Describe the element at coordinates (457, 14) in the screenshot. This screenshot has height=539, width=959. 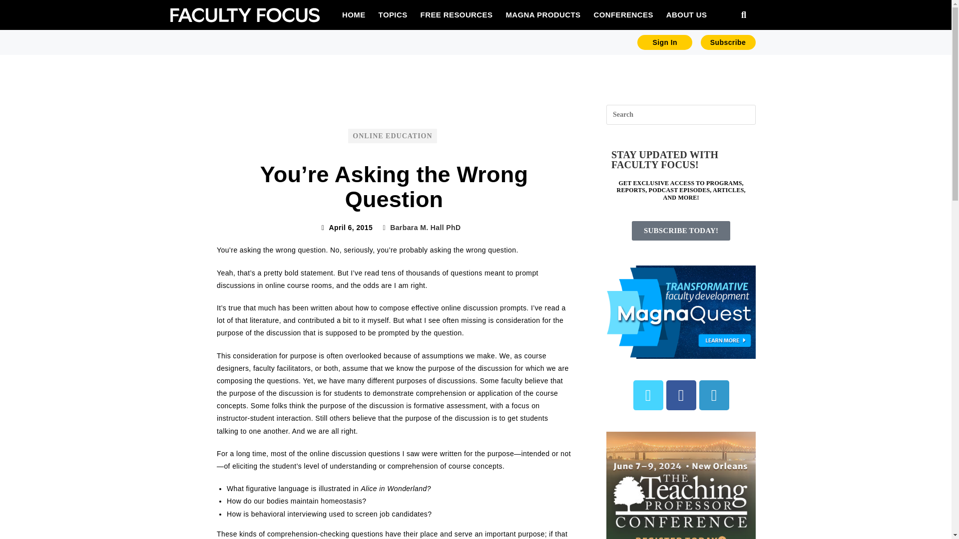
I see `FREE RESOURCES` at that location.